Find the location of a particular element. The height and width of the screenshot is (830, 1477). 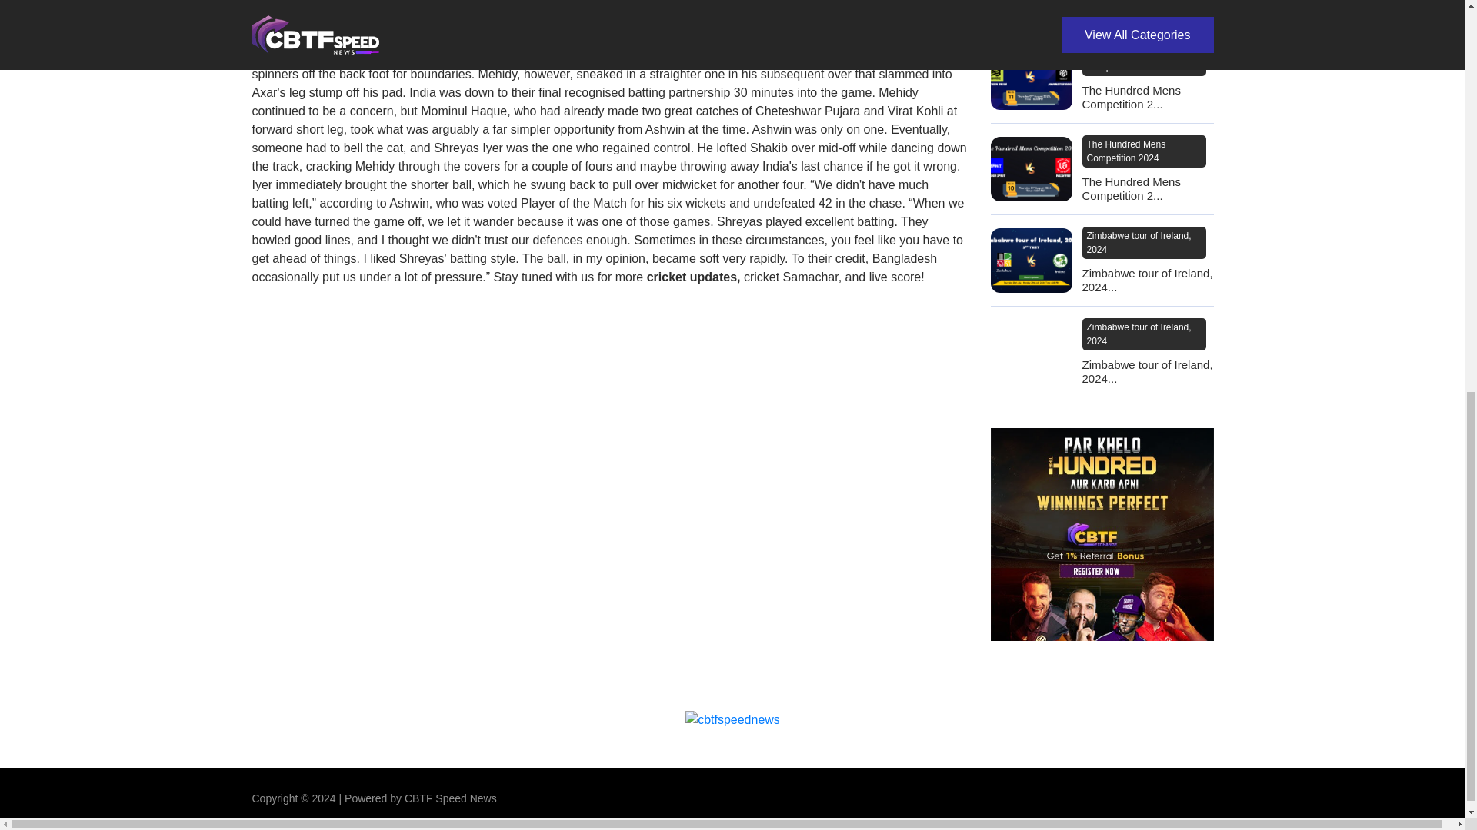

Zimbabwe tour of Ireland, 2024... is located at coordinates (1146, 280).